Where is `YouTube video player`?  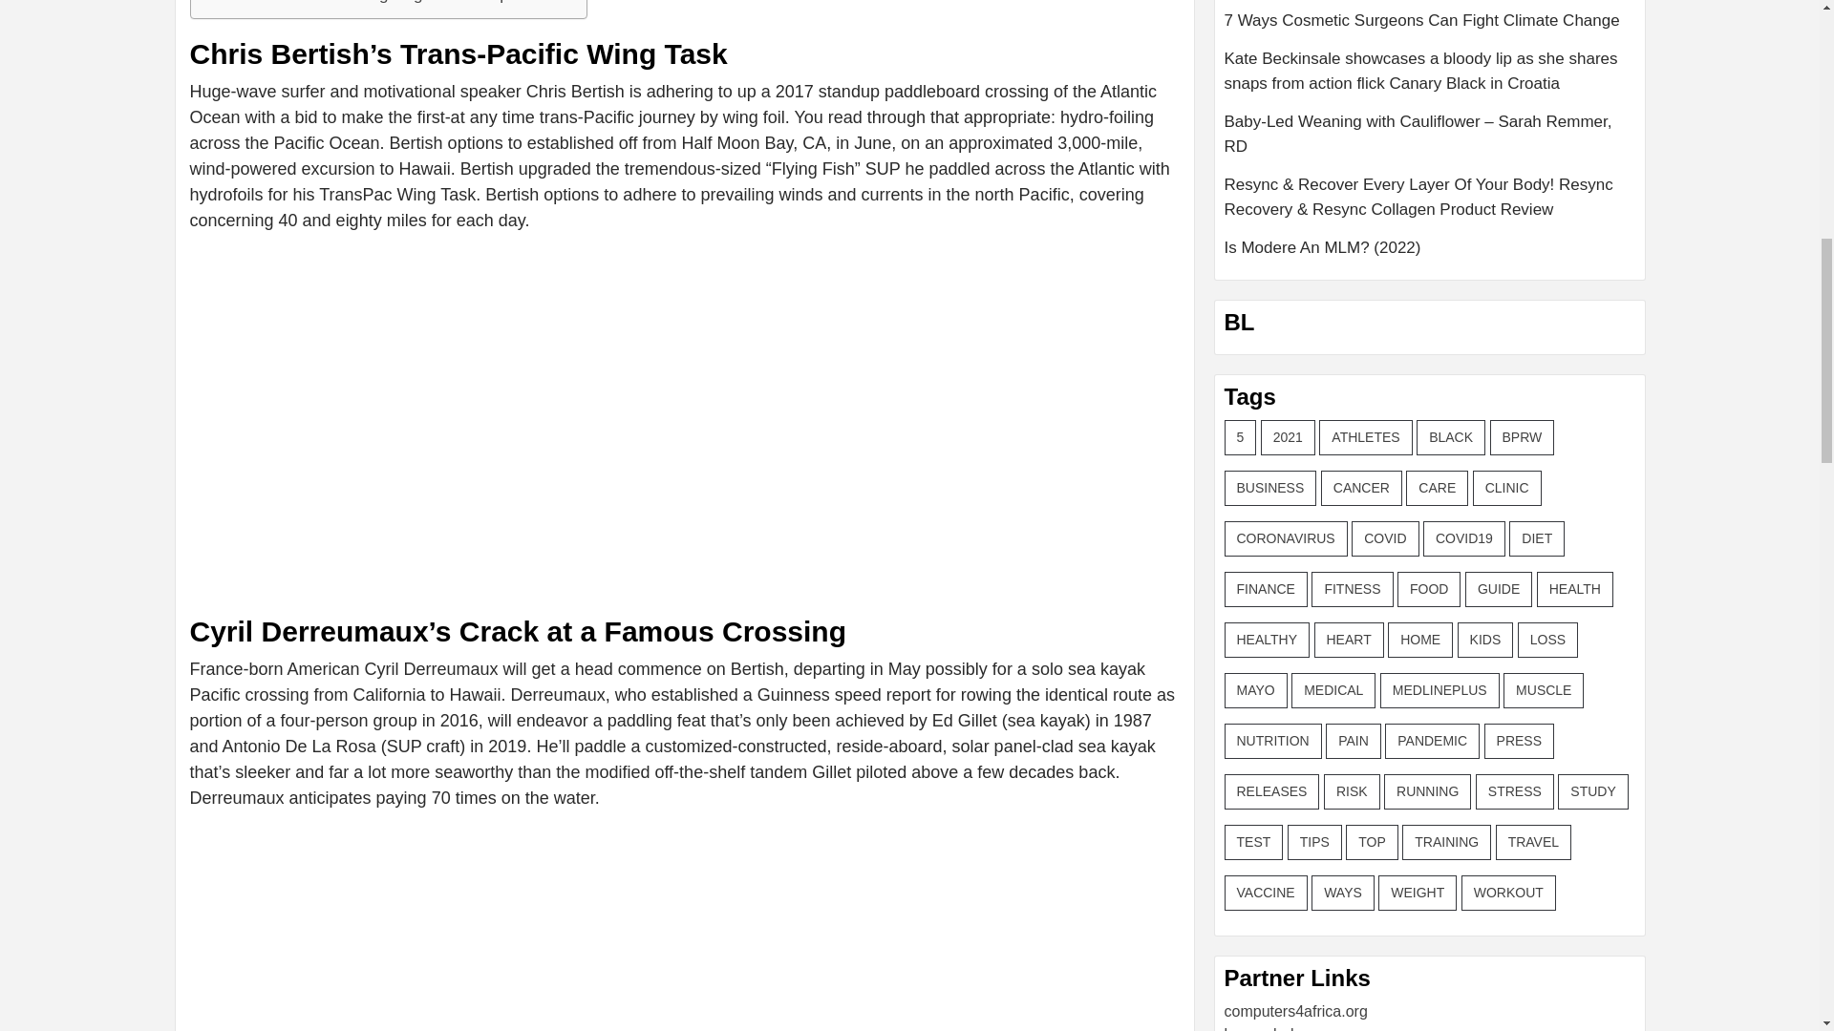
YouTube video player is located at coordinates (457, 398).